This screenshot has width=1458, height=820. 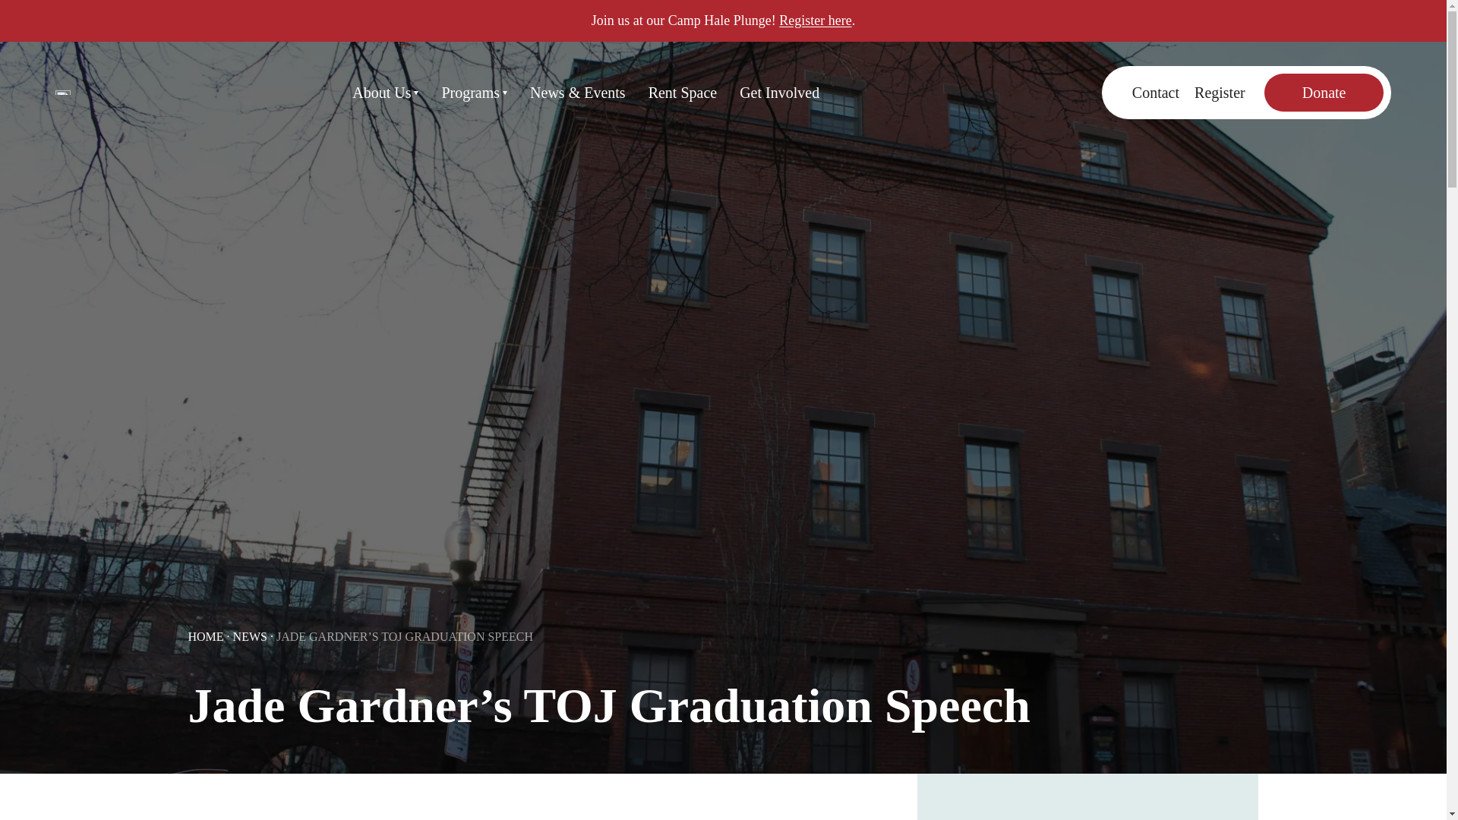 I want to click on Programs, so click(x=474, y=93).